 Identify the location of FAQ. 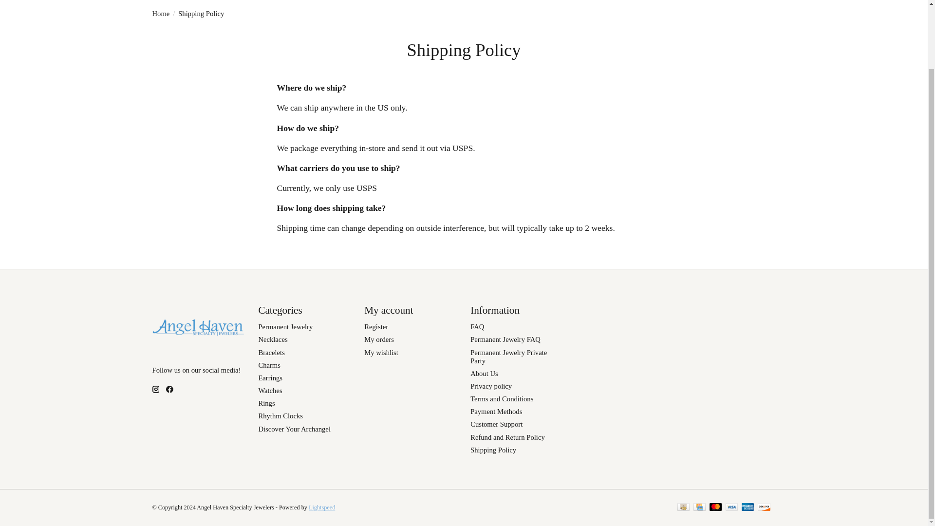
(477, 327).